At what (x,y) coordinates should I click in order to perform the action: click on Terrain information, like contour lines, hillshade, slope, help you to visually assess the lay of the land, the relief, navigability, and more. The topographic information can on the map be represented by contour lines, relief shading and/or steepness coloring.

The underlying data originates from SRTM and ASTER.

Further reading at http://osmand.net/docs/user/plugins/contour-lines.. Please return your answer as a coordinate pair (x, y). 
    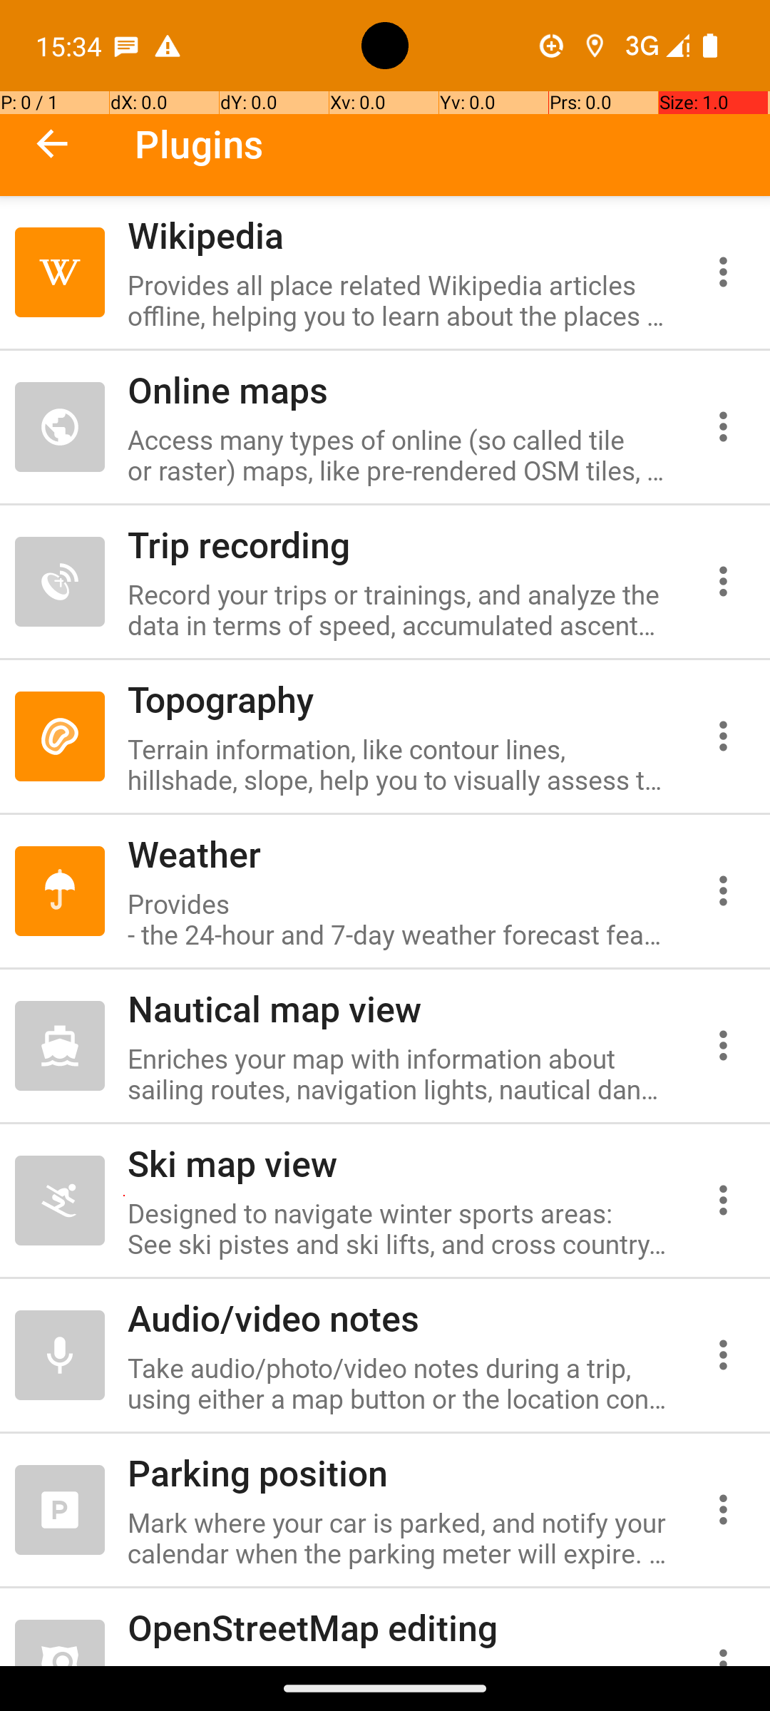
    Looking at the image, I should click on (398, 764).